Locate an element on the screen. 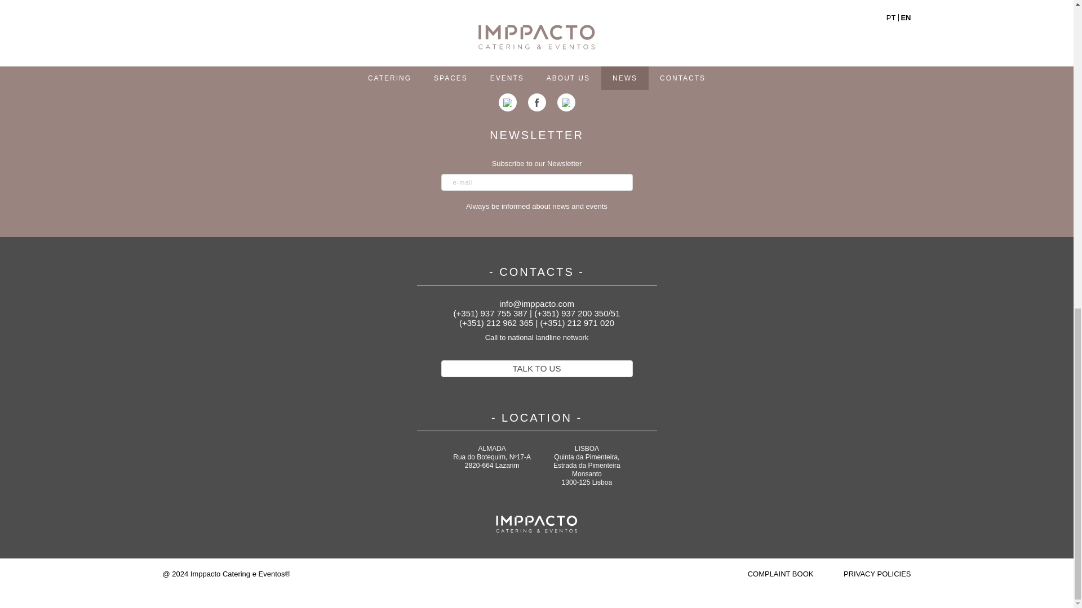  TALK TO US is located at coordinates (536, 368).